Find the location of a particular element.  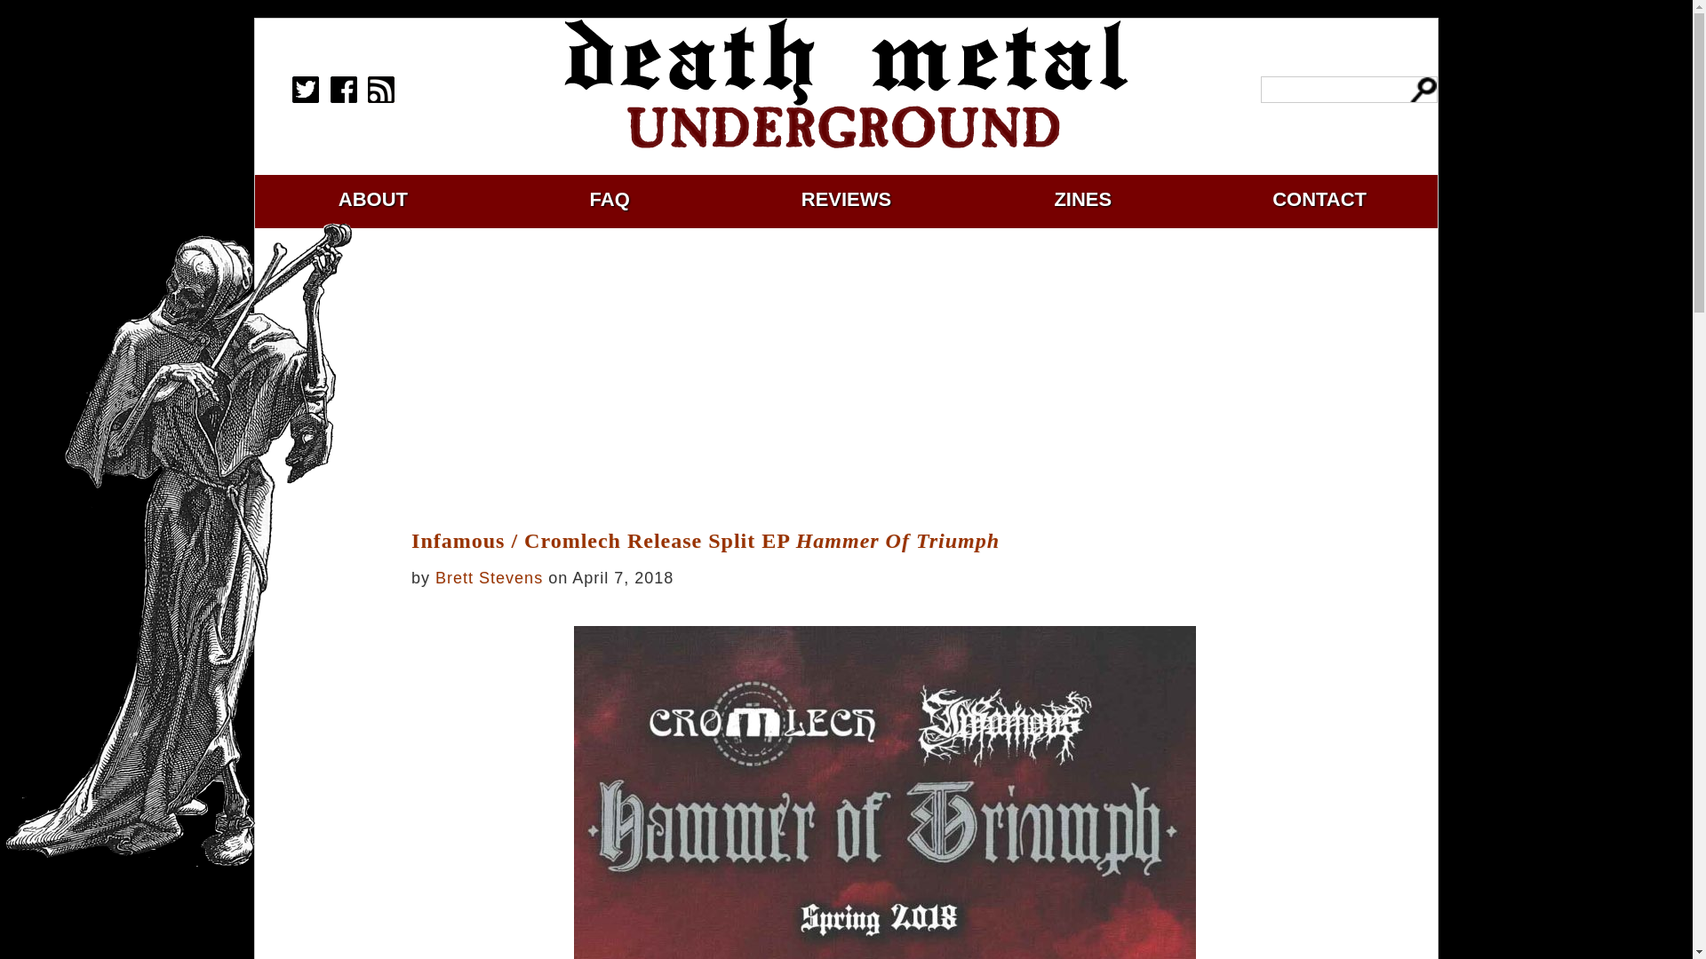

REVIEWS is located at coordinates (846, 199).